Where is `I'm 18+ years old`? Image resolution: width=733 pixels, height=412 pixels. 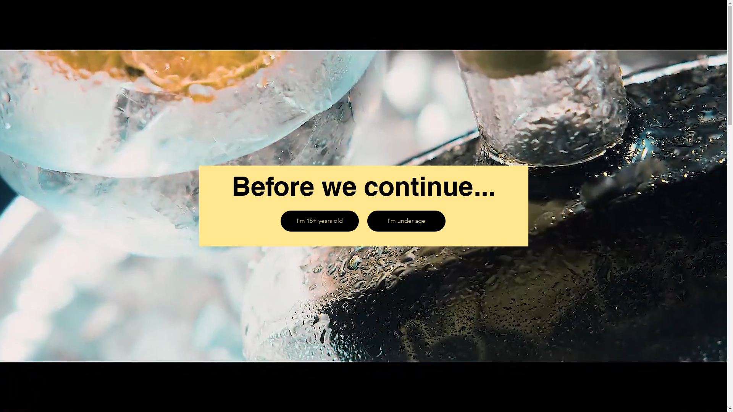
I'm 18+ years old is located at coordinates (319, 221).